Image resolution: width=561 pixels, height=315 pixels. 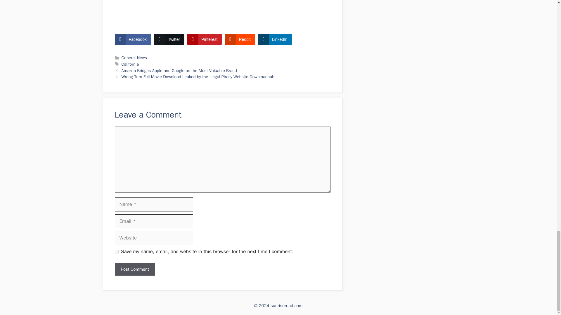 I want to click on Facebook, so click(x=133, y=39).